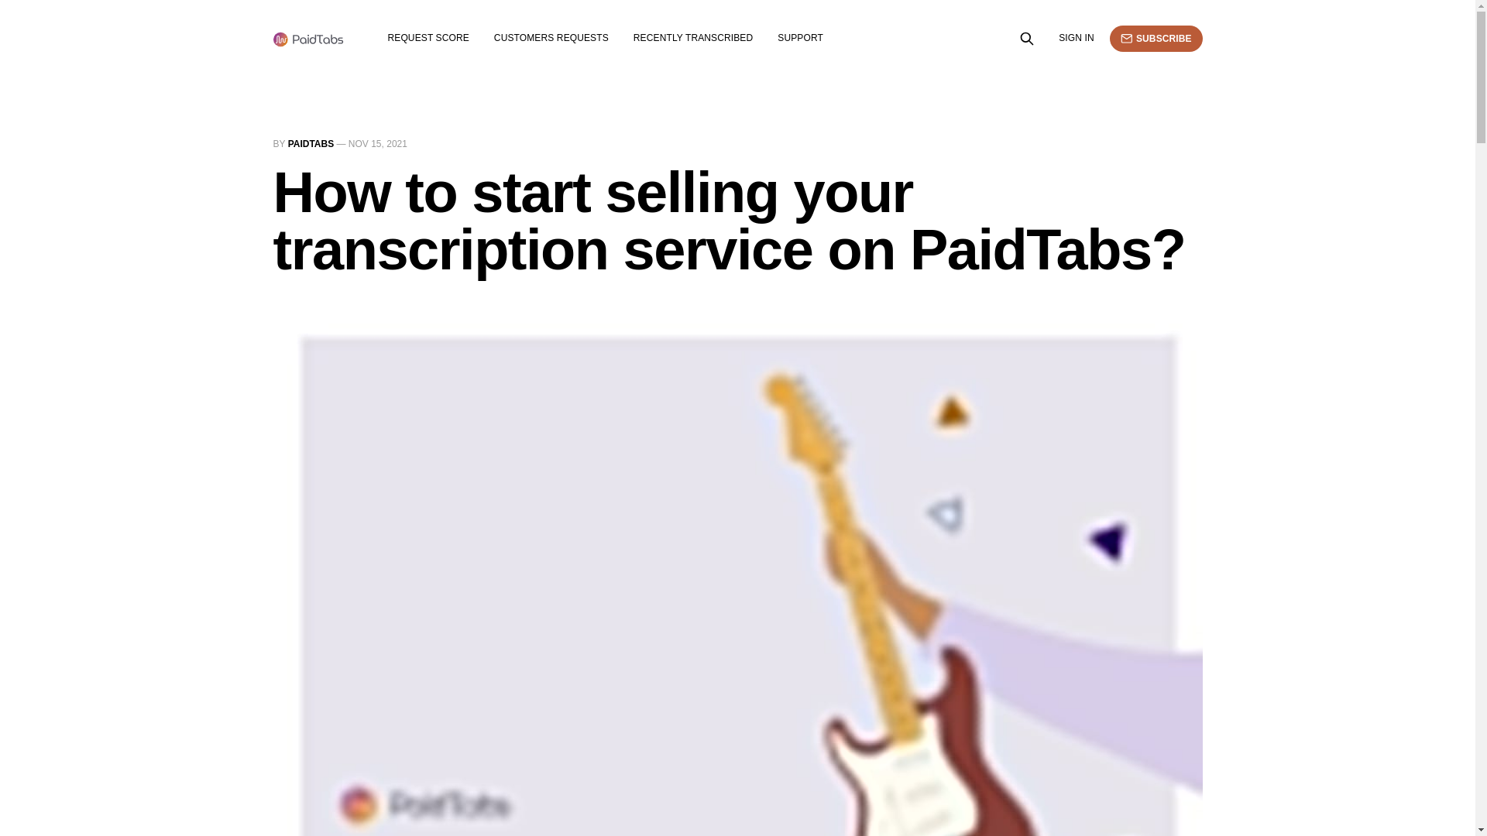  I want to click on PAIDTABS, so click(311, 144).